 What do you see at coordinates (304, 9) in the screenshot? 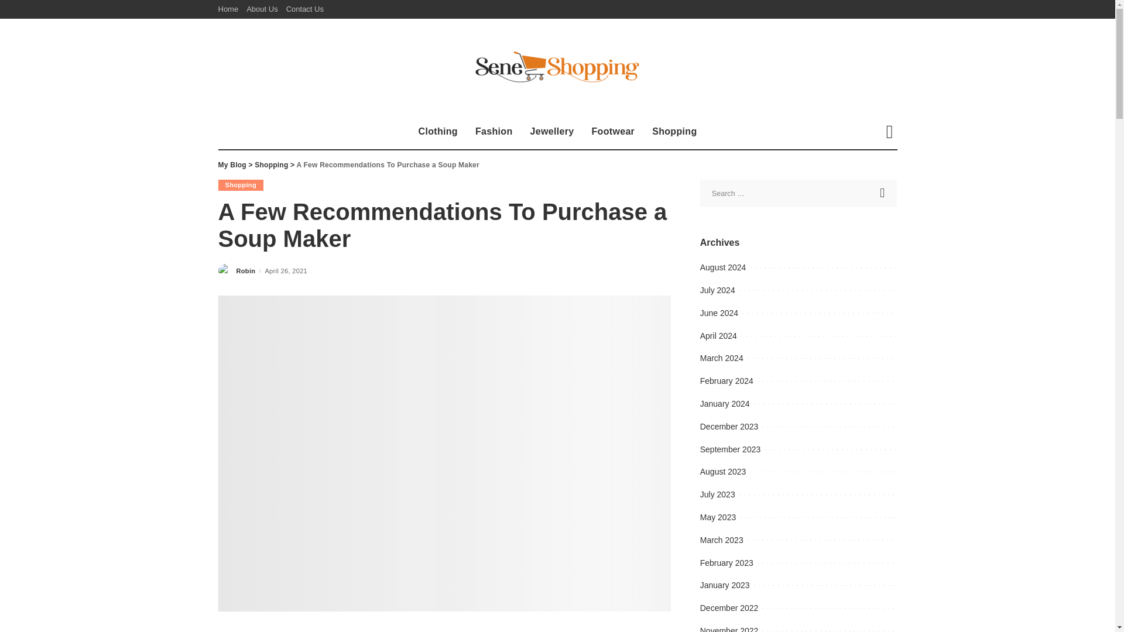
I see `Contact Us` at bounding box center [304, 9].